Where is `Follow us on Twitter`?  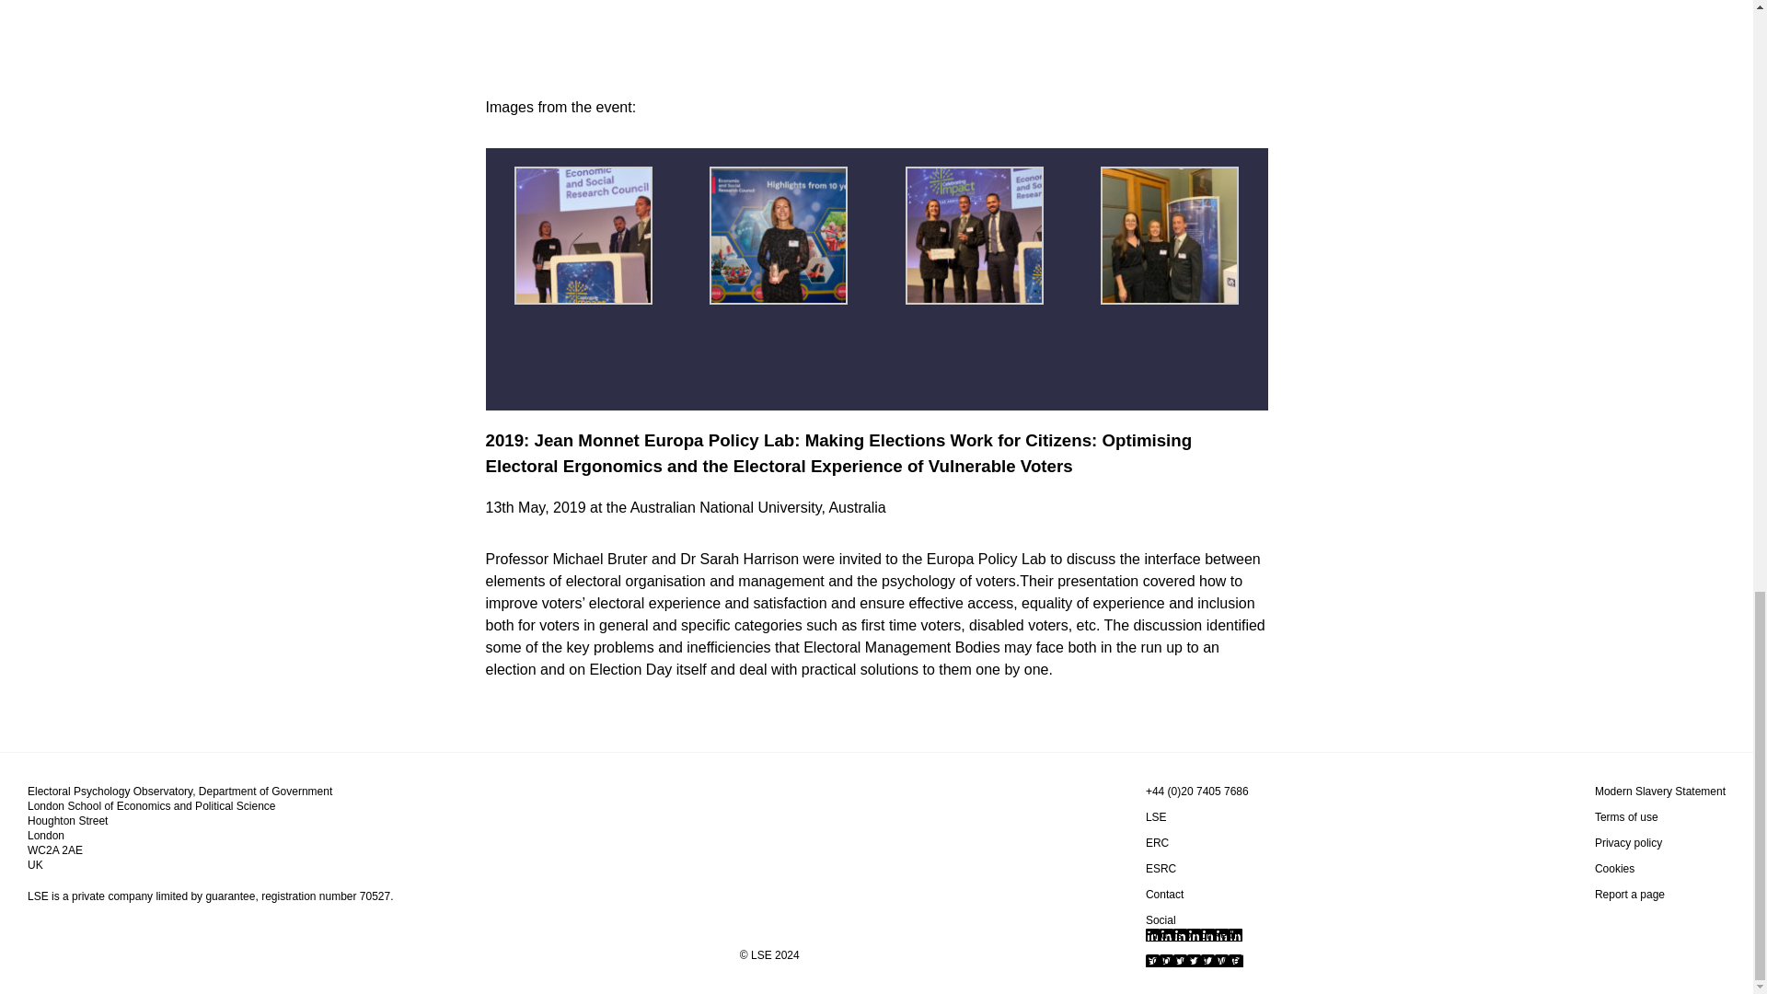
Follow us on Twitter is located at coordinates (1195, 960).